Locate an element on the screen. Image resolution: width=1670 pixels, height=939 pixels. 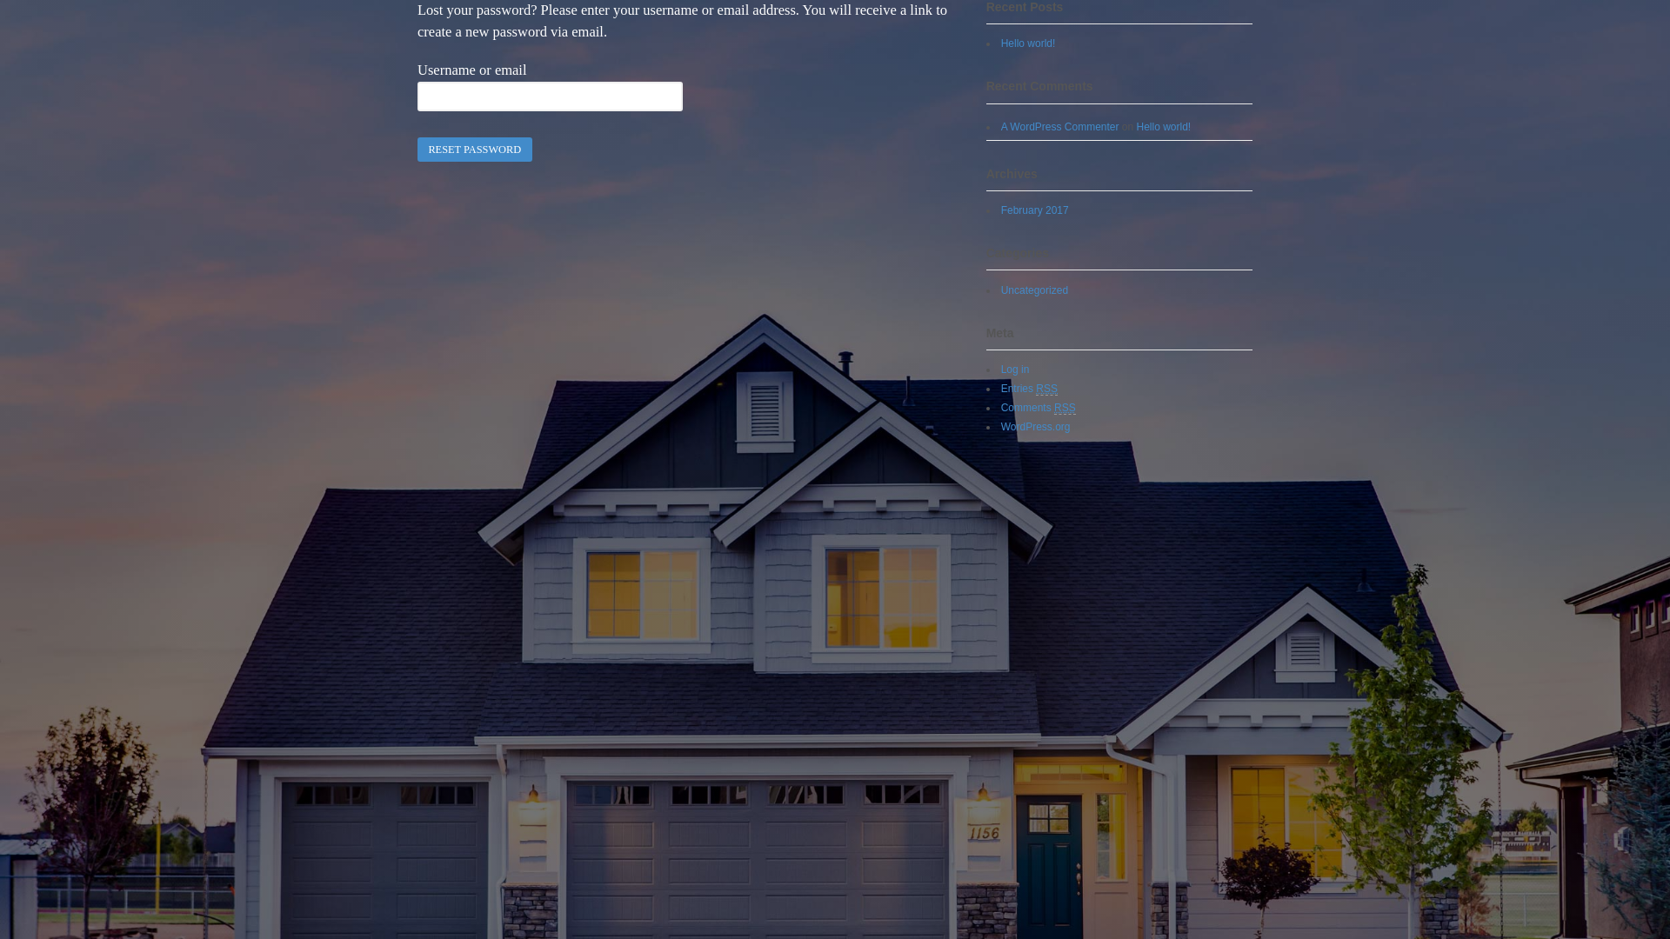
Log in is located at coordinates (1016, 370).